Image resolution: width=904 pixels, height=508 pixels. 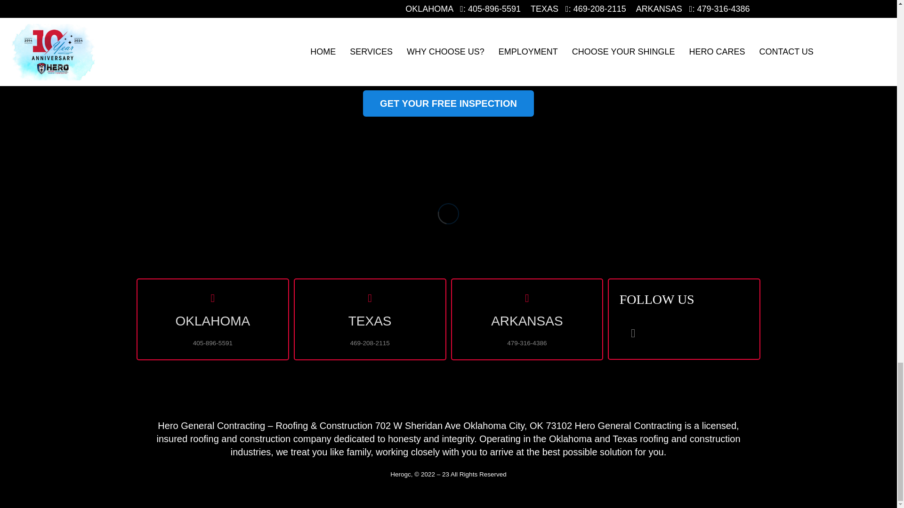 What do you see at coordinates (448, 103) in the screenshot?
I see `GET YOUR FREE INSPECTION` at bounding box center [448, 103].